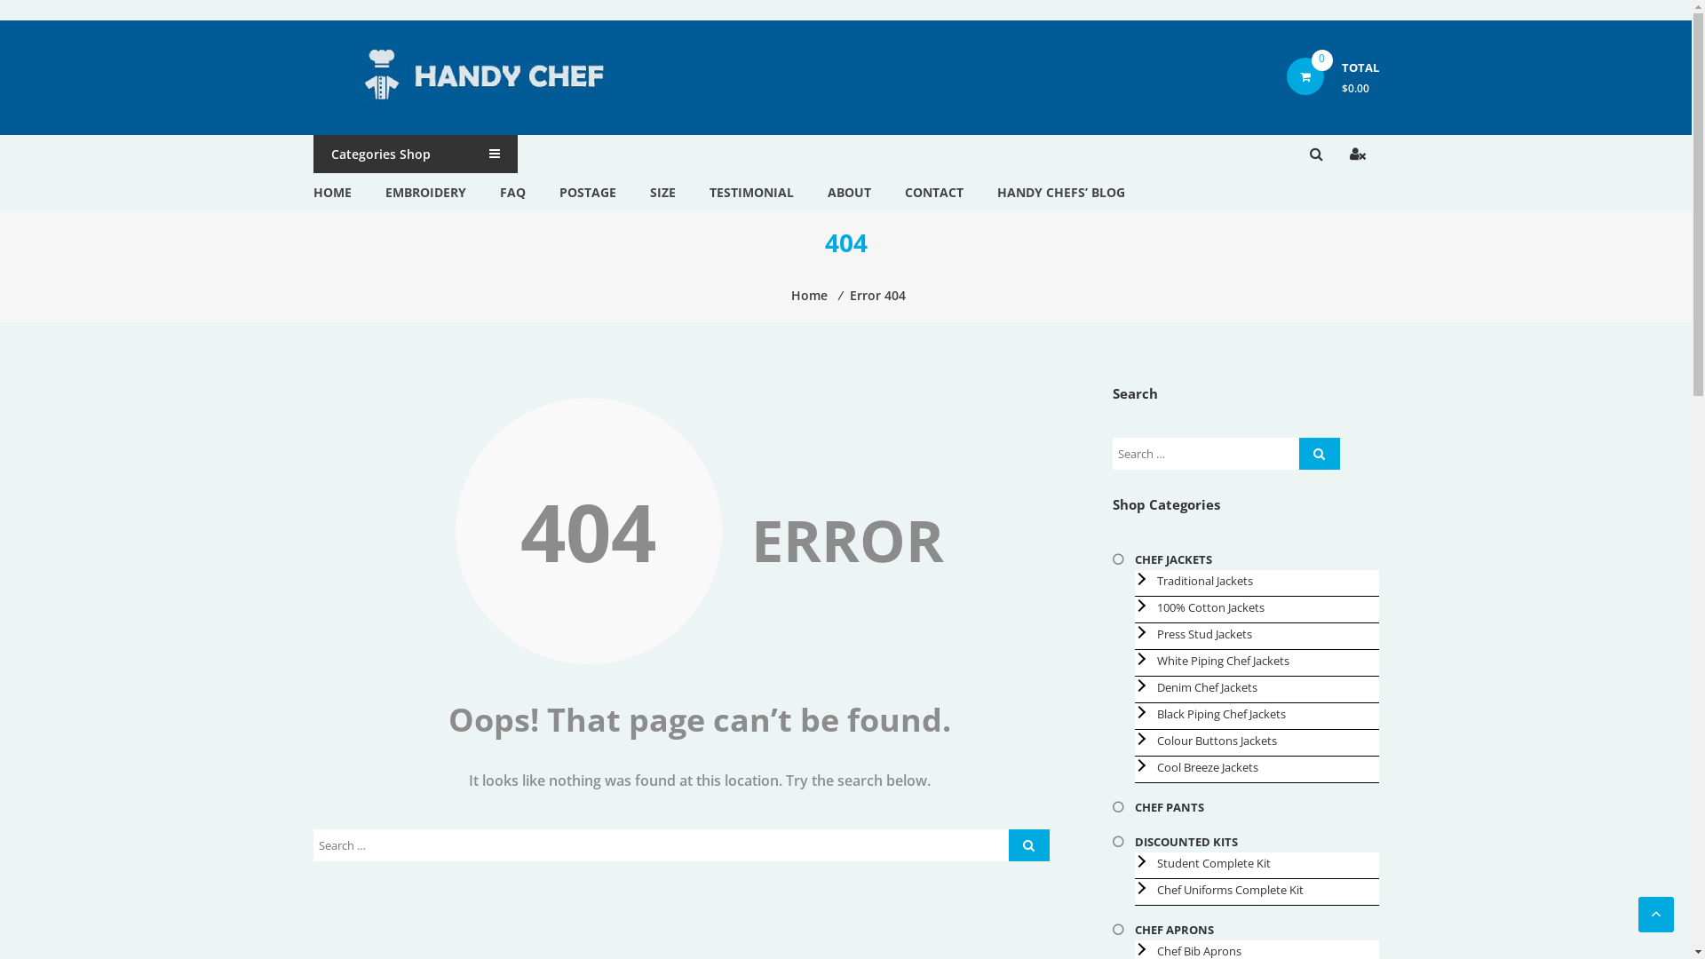  What do you see at coordinates (1206, 687) in the screenshot?
I see `Denim Chef Jackets` at bounding box center [1206, 687].